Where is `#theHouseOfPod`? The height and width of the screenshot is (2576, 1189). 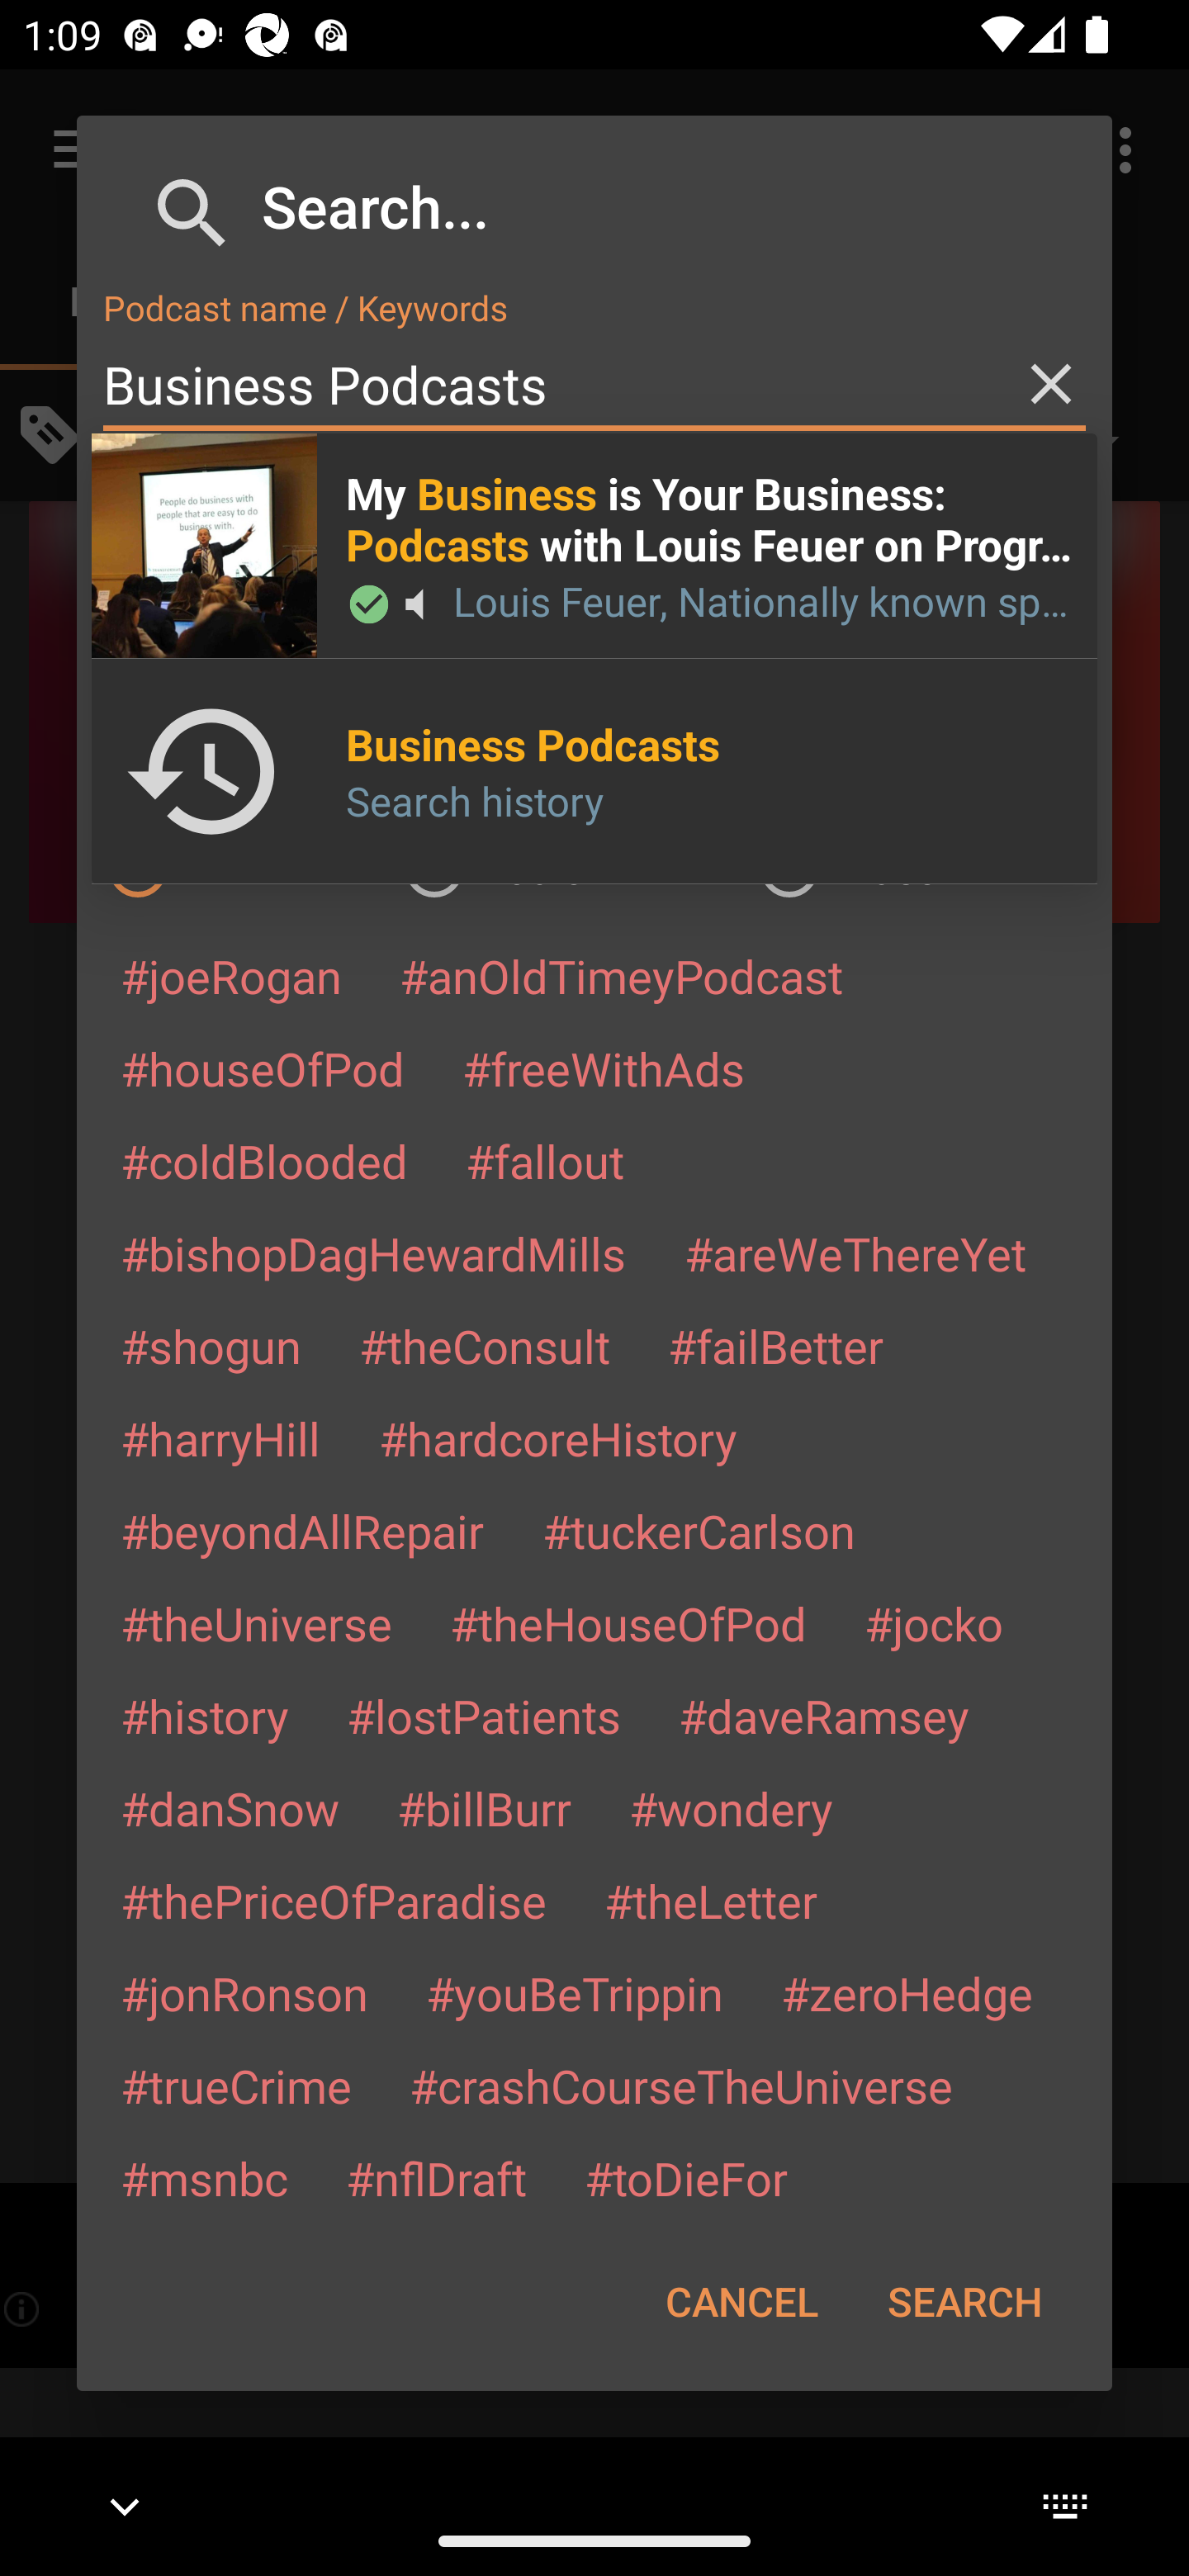
#theHouseOfPod is located at coordinates (628, 1623).